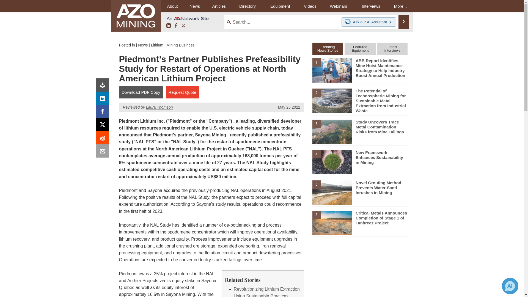 This screenshot has height=297, width=528. I want to click on Chat with our AI Assistant Ask our AI Assistant, so click(369, 22).